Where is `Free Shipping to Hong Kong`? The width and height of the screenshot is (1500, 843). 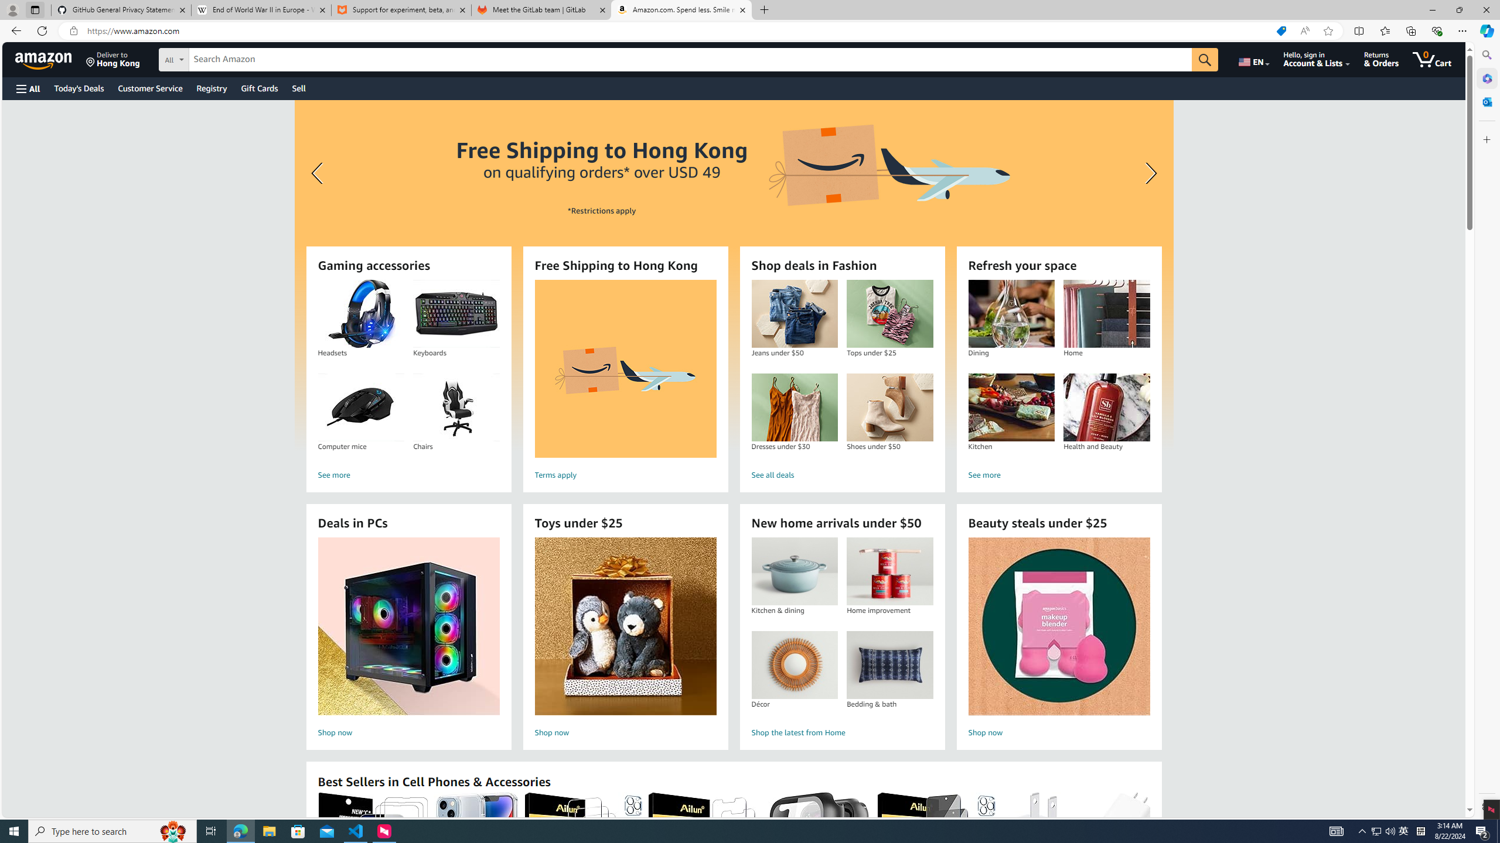 Free Shipping to Hong Kong is located at coordinates (625, 369).